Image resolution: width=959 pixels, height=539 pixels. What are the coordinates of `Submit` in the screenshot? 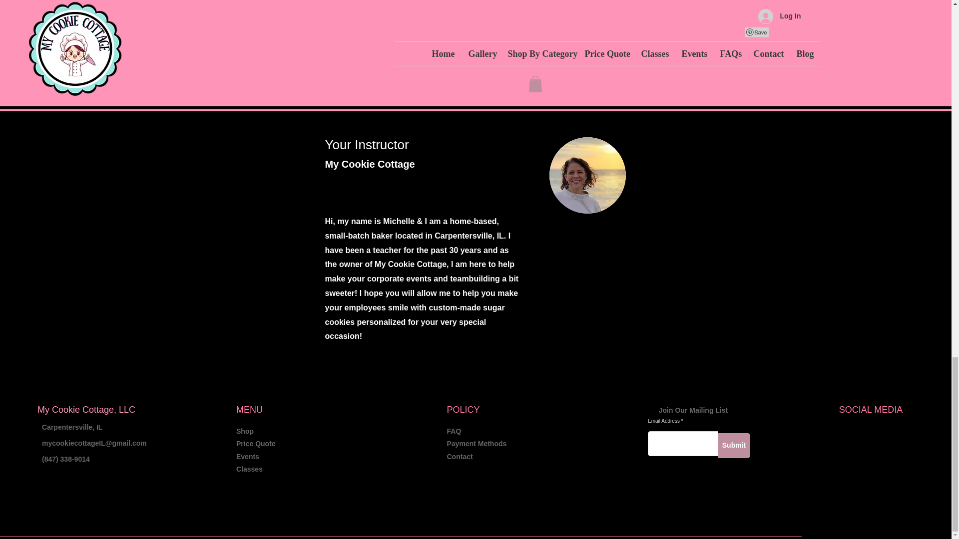 It's located at (733, 446).